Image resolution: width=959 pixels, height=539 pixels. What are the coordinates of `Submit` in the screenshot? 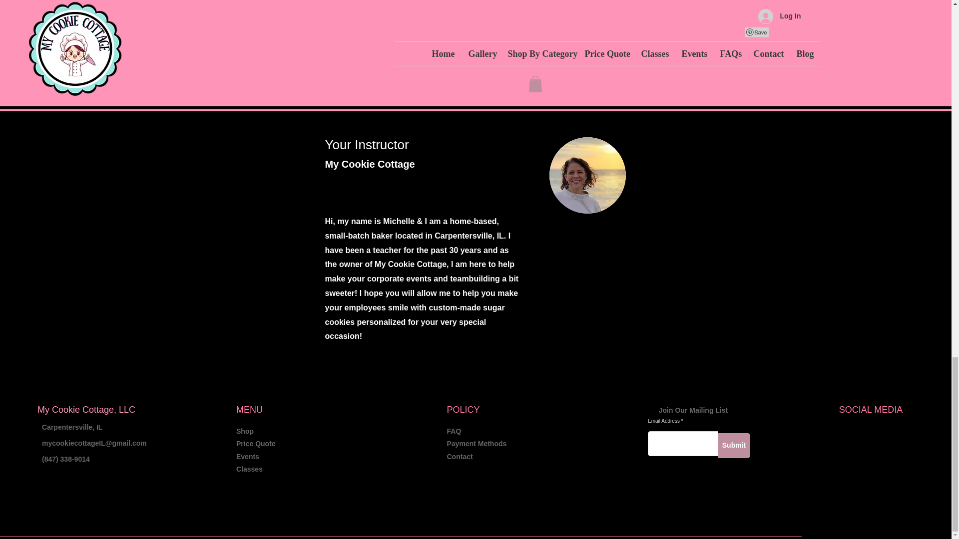 It's located at (733, 446).